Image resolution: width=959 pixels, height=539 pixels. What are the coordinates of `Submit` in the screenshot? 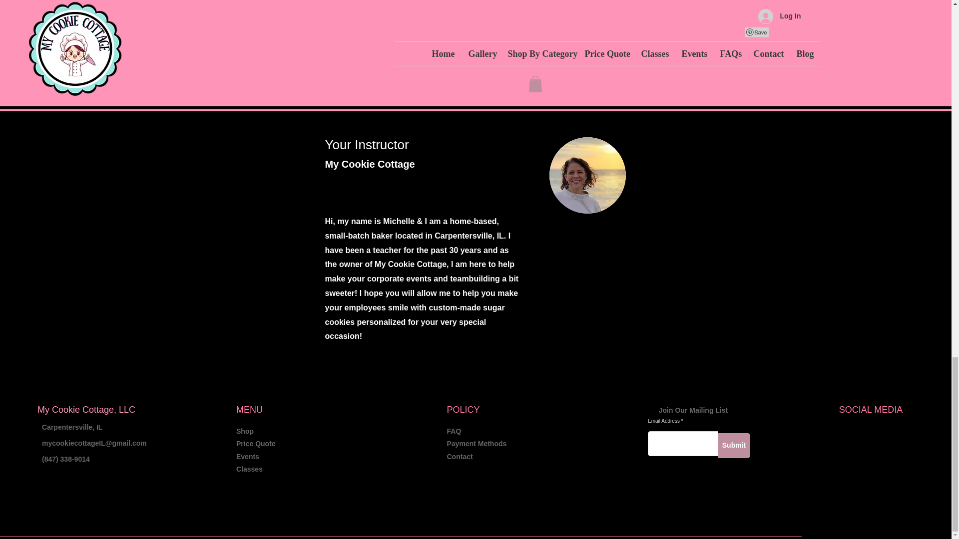 It's located at (733, 446).